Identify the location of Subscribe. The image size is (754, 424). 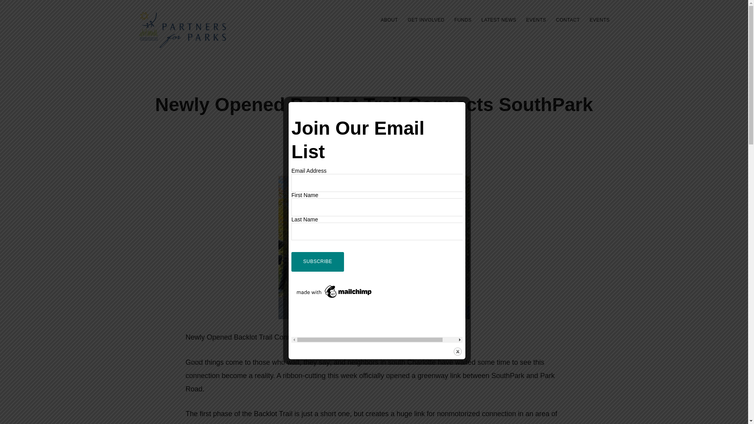
(317, 261).